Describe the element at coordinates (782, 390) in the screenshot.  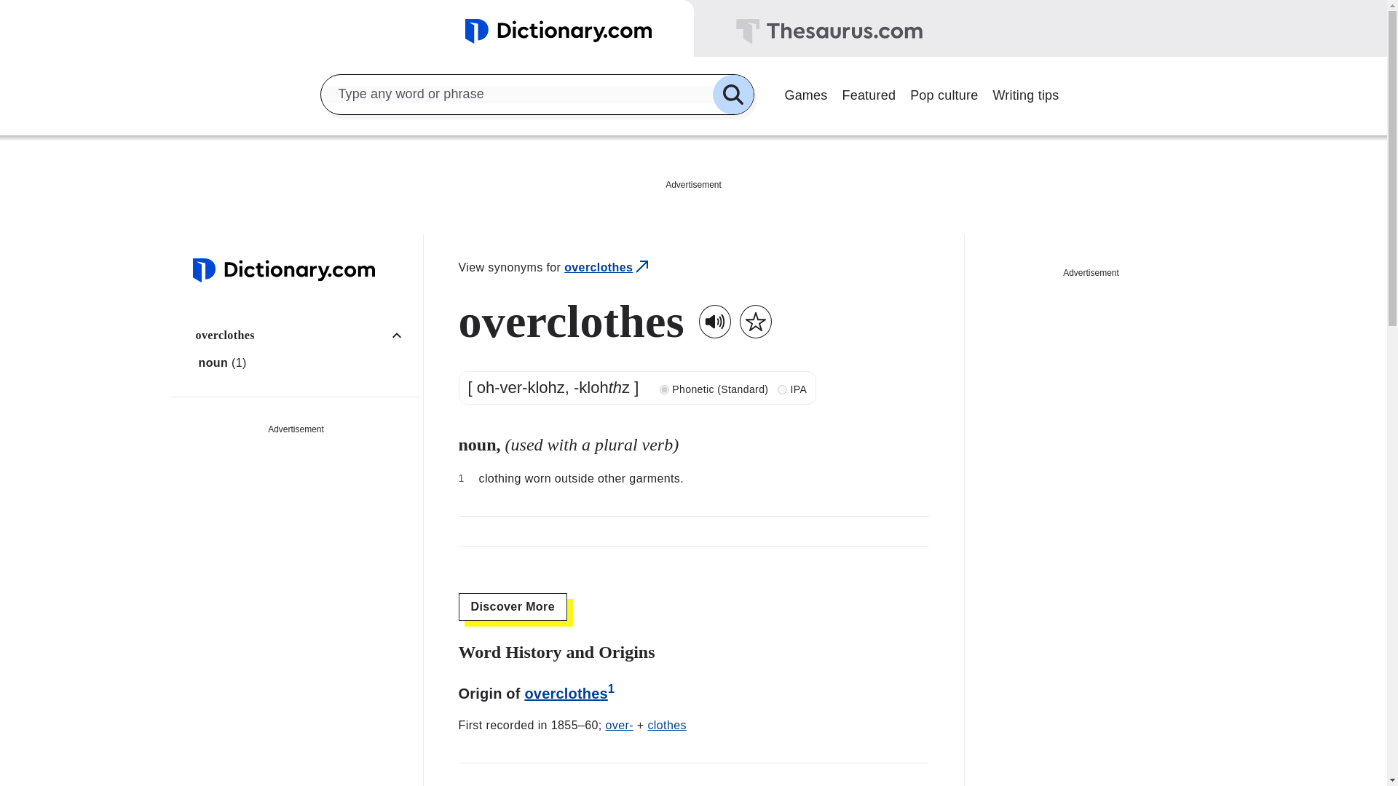
I see `ipa` at that location.